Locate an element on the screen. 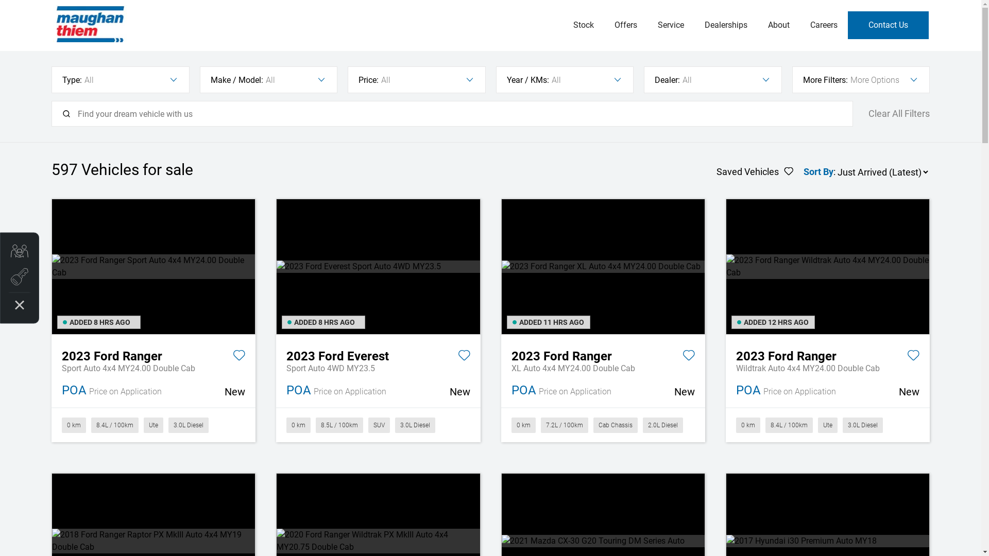  2023 Ford Ranger
Sport Auto 4x4 MY24.00 Double Cab is located at coordinates (154, 355).